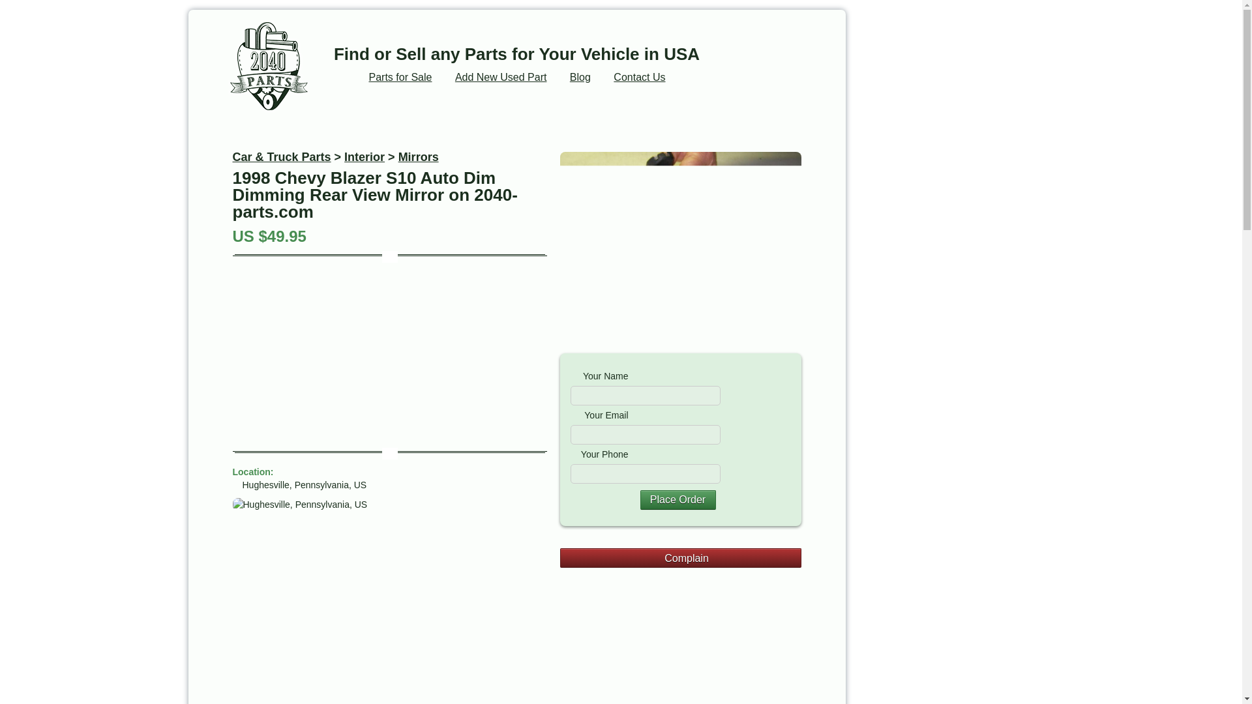 The image size is (1252, 704). What do you see at coordinates (364, 156) in the screenshot?
I see `Interior` at bounding box center [364, 156].